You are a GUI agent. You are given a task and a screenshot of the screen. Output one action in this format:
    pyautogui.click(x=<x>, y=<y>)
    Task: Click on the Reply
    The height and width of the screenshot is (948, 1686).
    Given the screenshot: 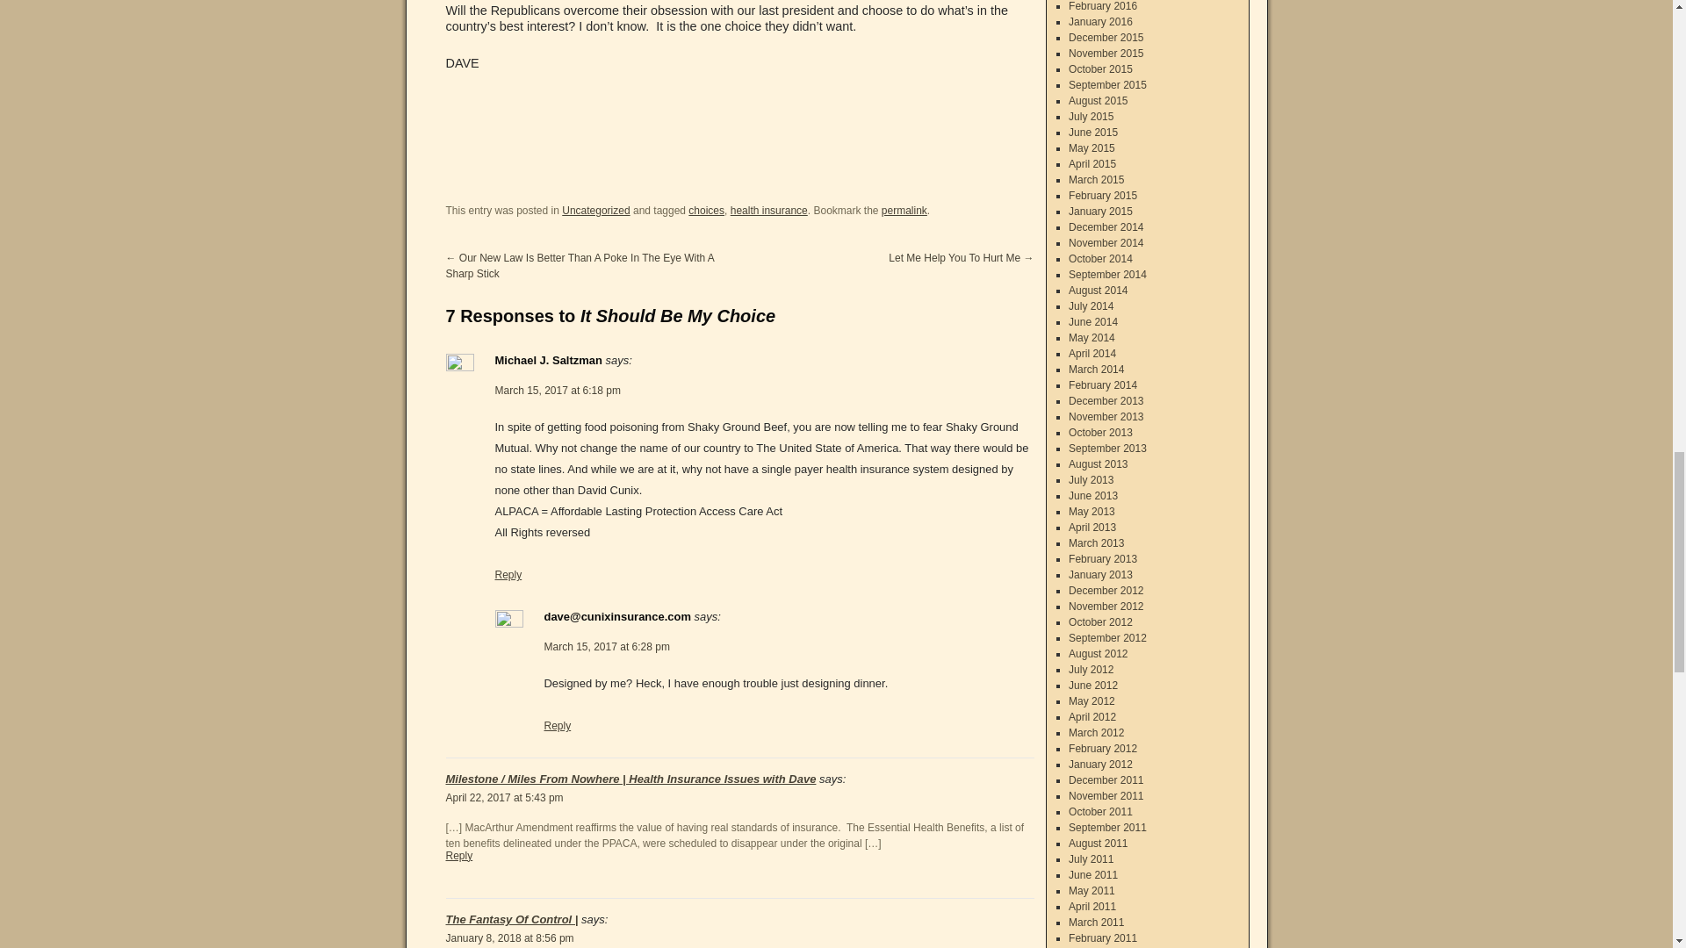 What is the action you would take?
    pyautogui.click(x=460, y=855)
    